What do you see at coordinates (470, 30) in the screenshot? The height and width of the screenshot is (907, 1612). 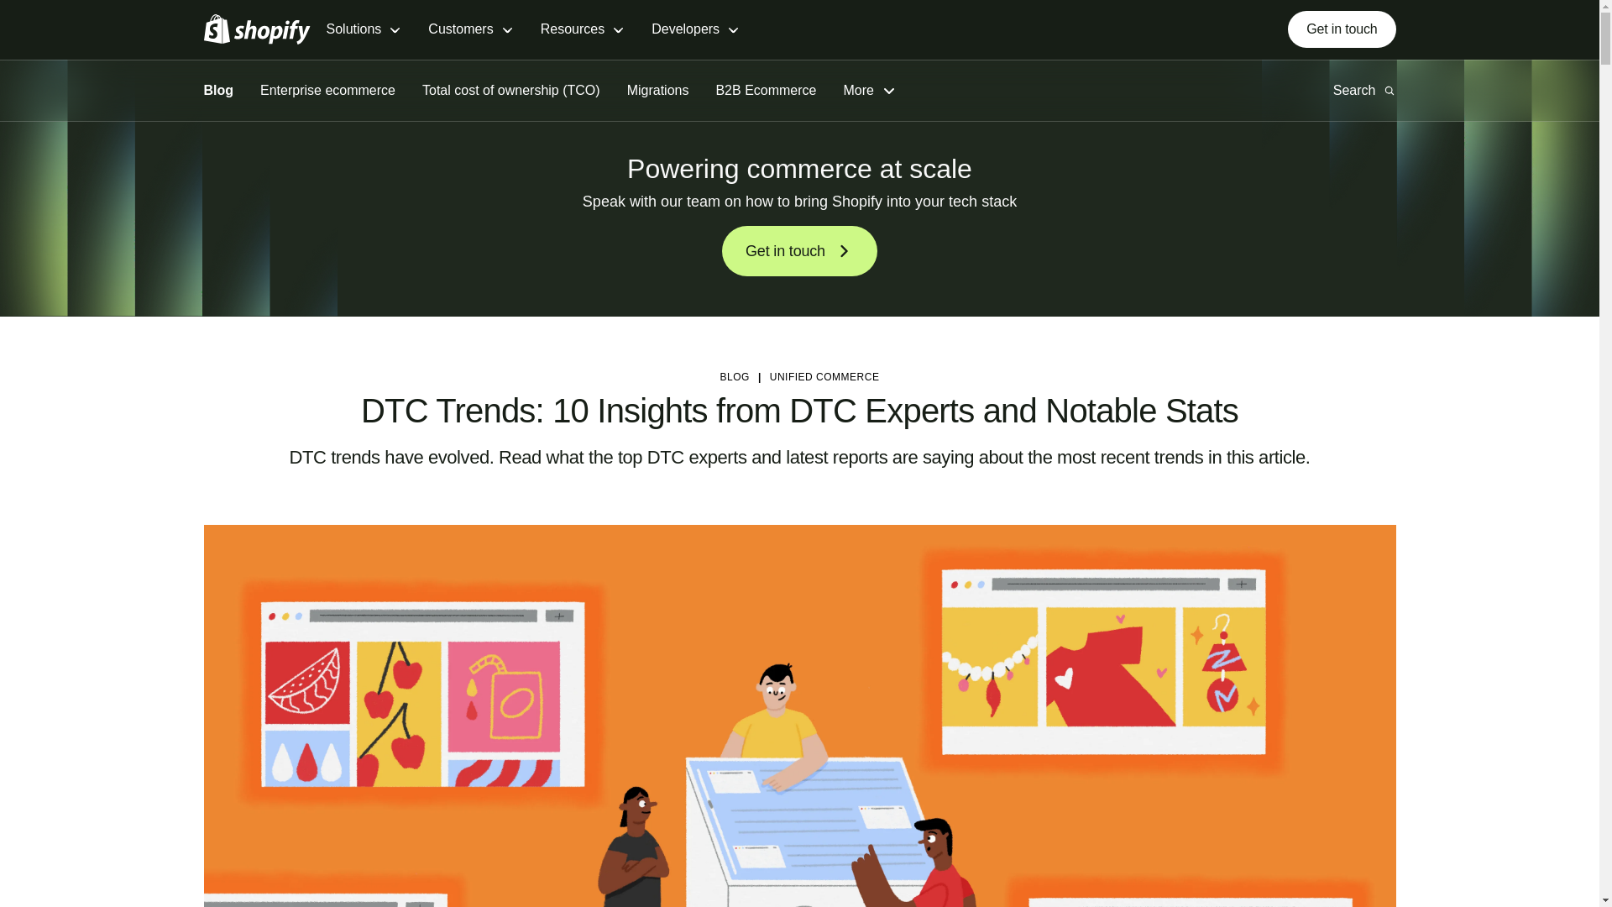 I see `Customers` at bounding box center [470, 30].